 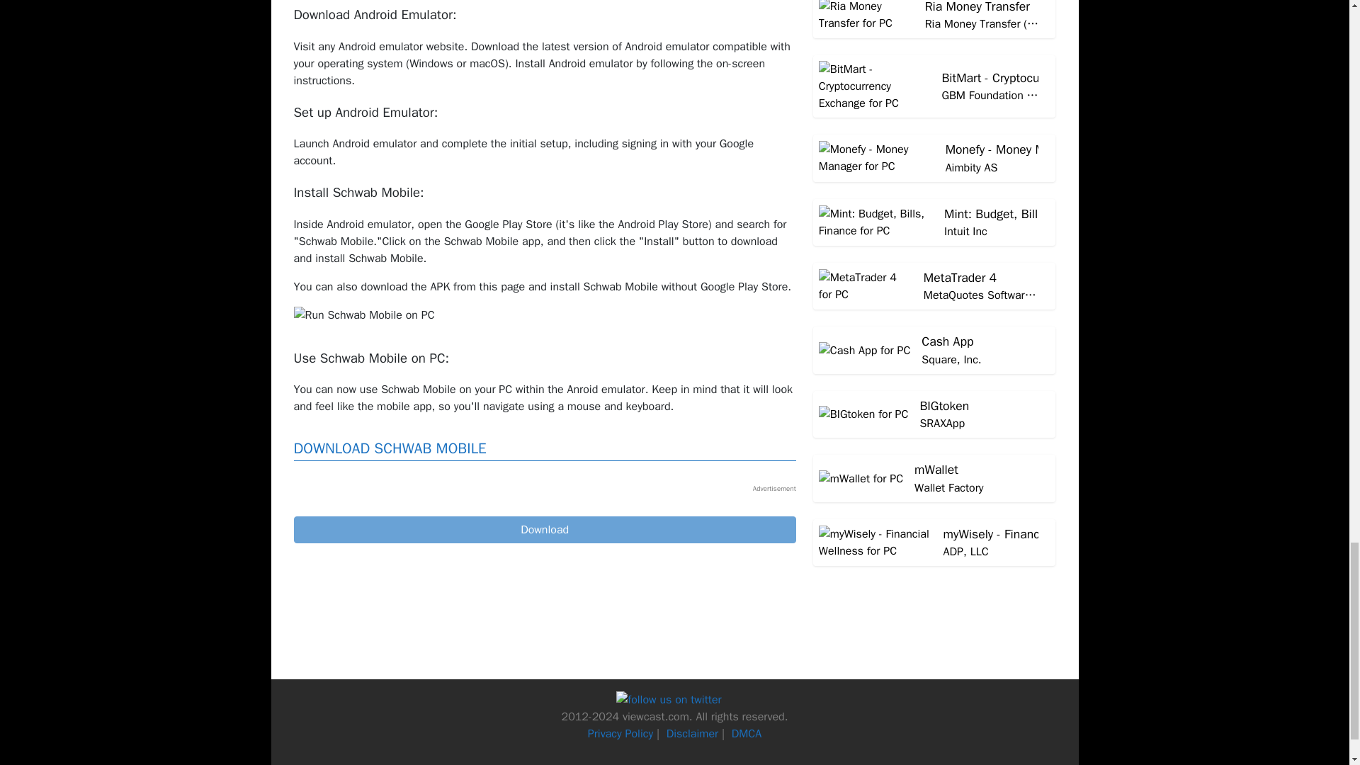 I want to click on Run Schwab Mobile on PC, so click(x=363, y=314).